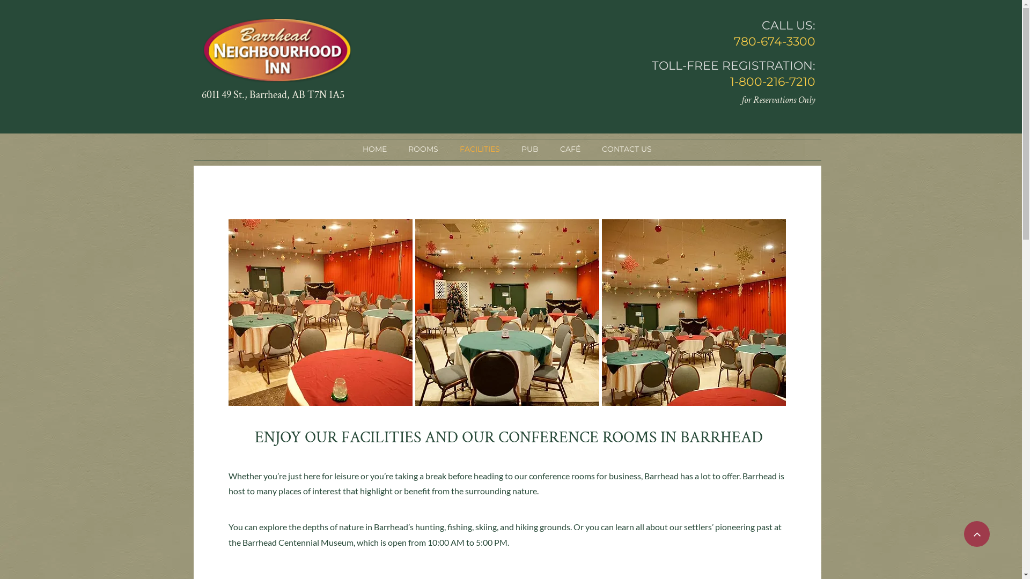  I want to click on FACILITIES, so click(480, 149).